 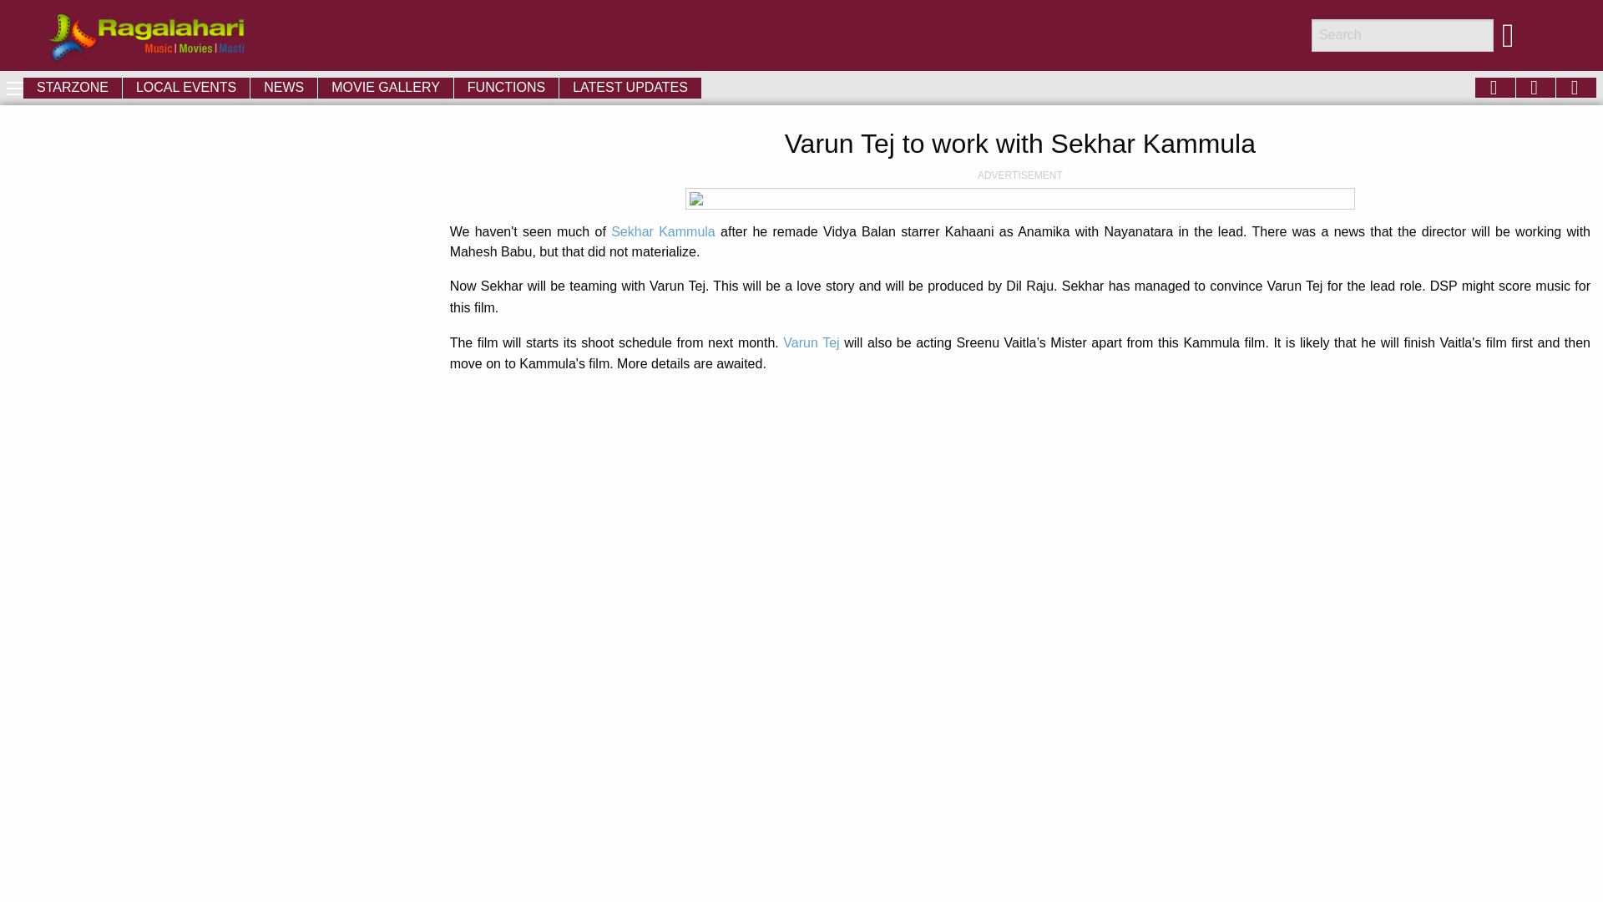 What do you see at coordinates (630, 87) in the screenshot?
I see `LATEST UPDATES` at bounding box center [630, 87].